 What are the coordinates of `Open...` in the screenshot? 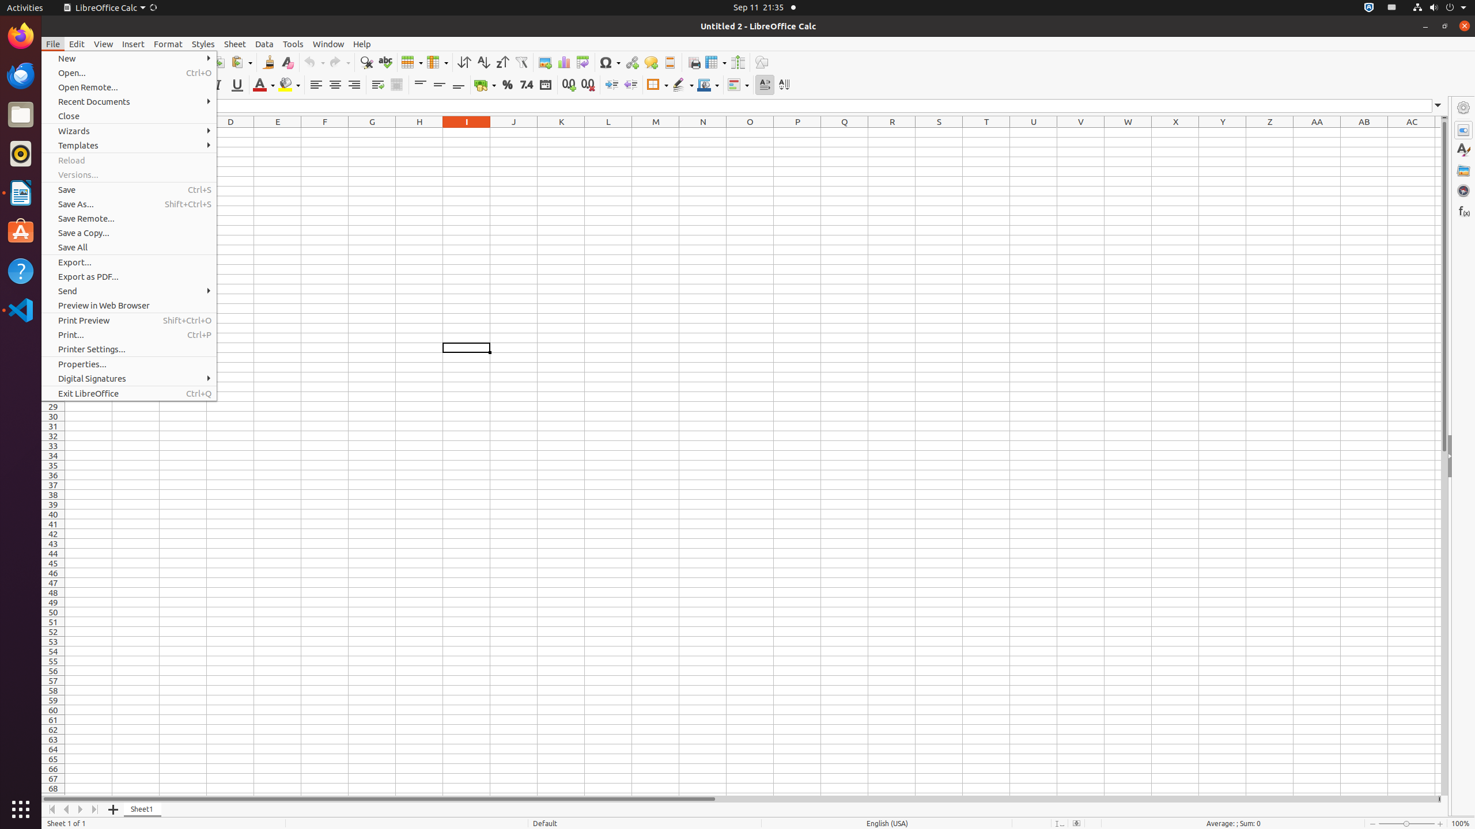 It's located at (129, 73).